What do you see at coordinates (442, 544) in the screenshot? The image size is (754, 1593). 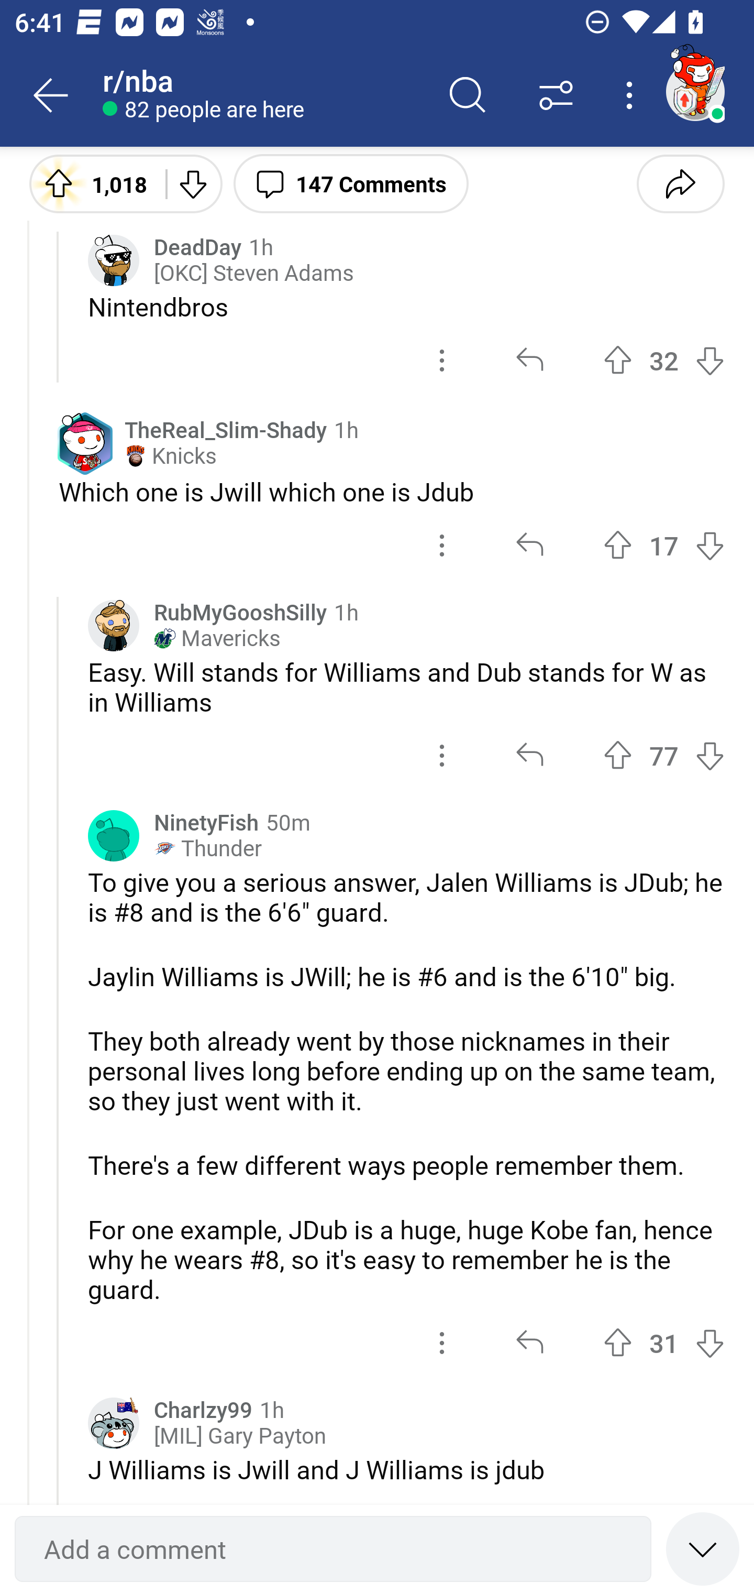 I see `options` at bounding box center [442, 544].